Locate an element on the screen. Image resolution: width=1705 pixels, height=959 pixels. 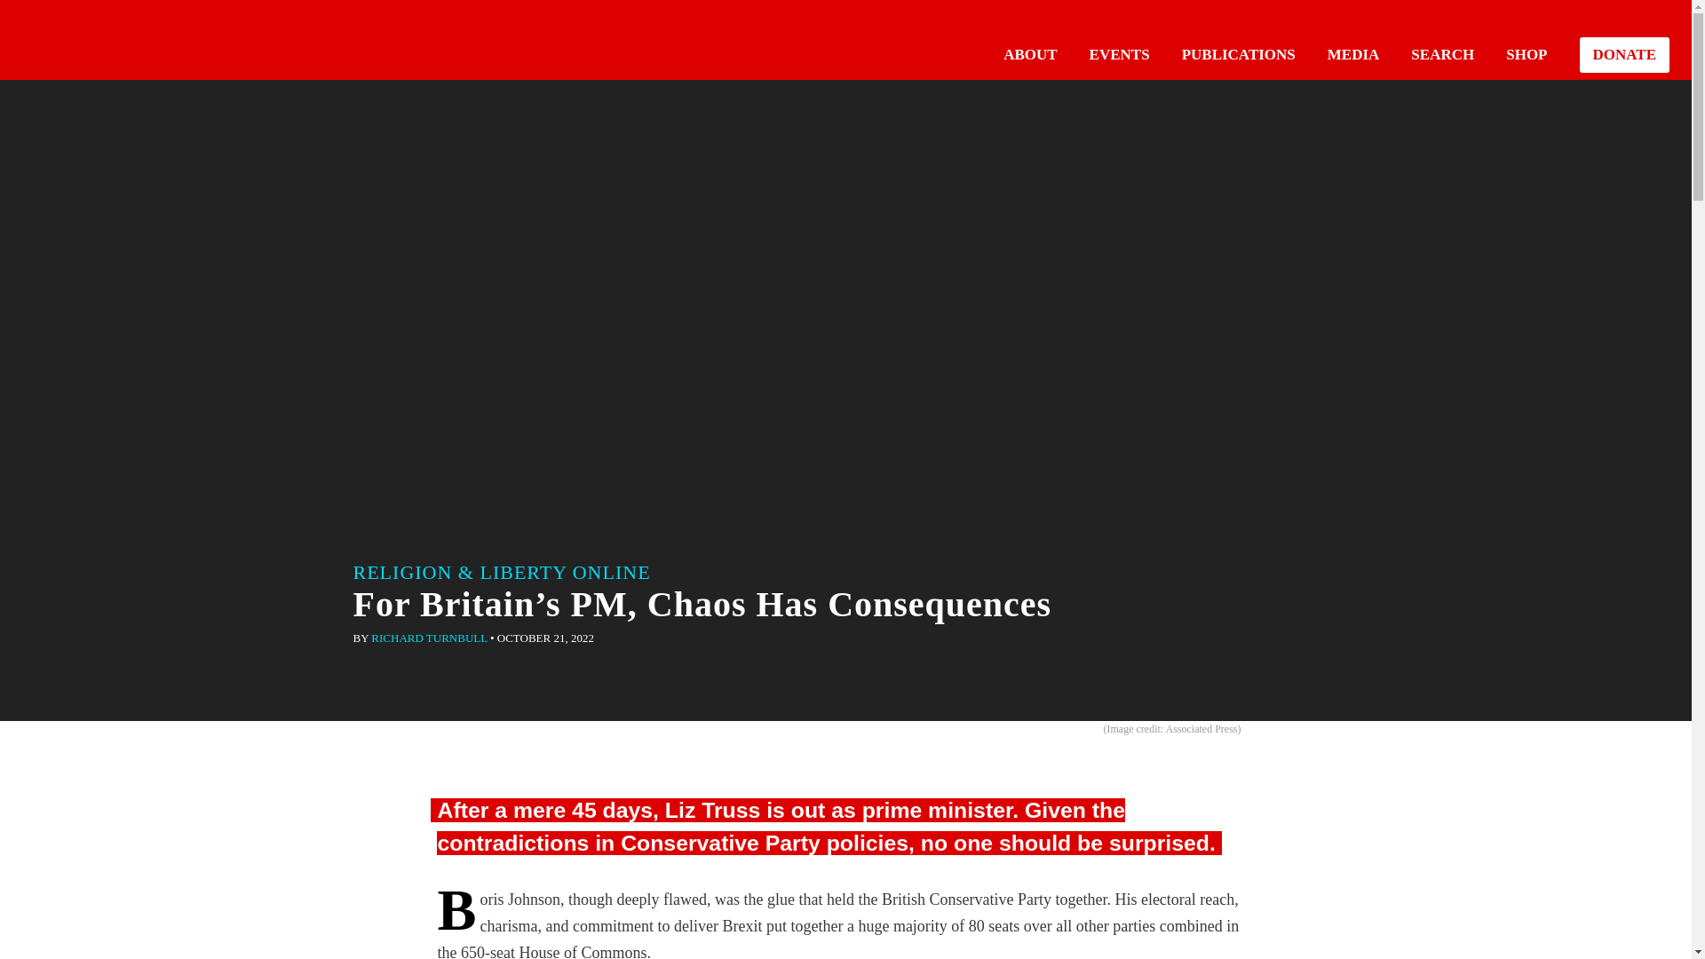
EVENTS is located at coordinates (1119, 54).